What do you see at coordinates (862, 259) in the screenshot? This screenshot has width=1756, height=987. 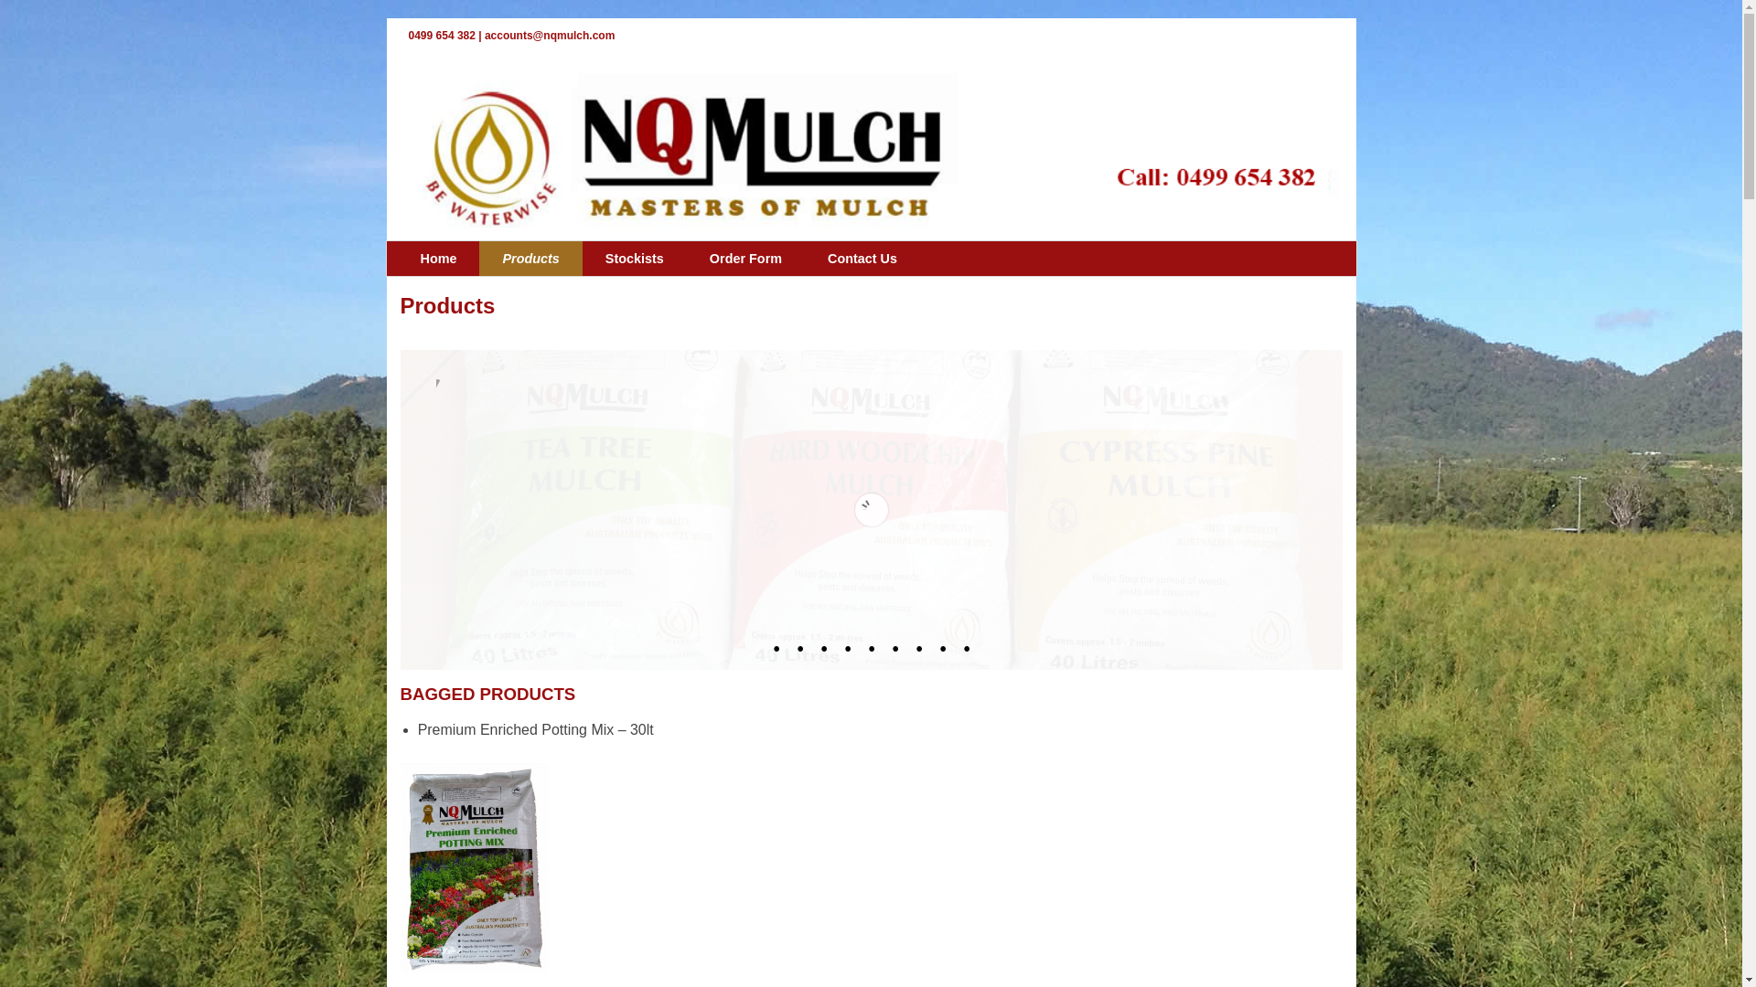 I see `Contact Us` at bounding box center [862, 259].